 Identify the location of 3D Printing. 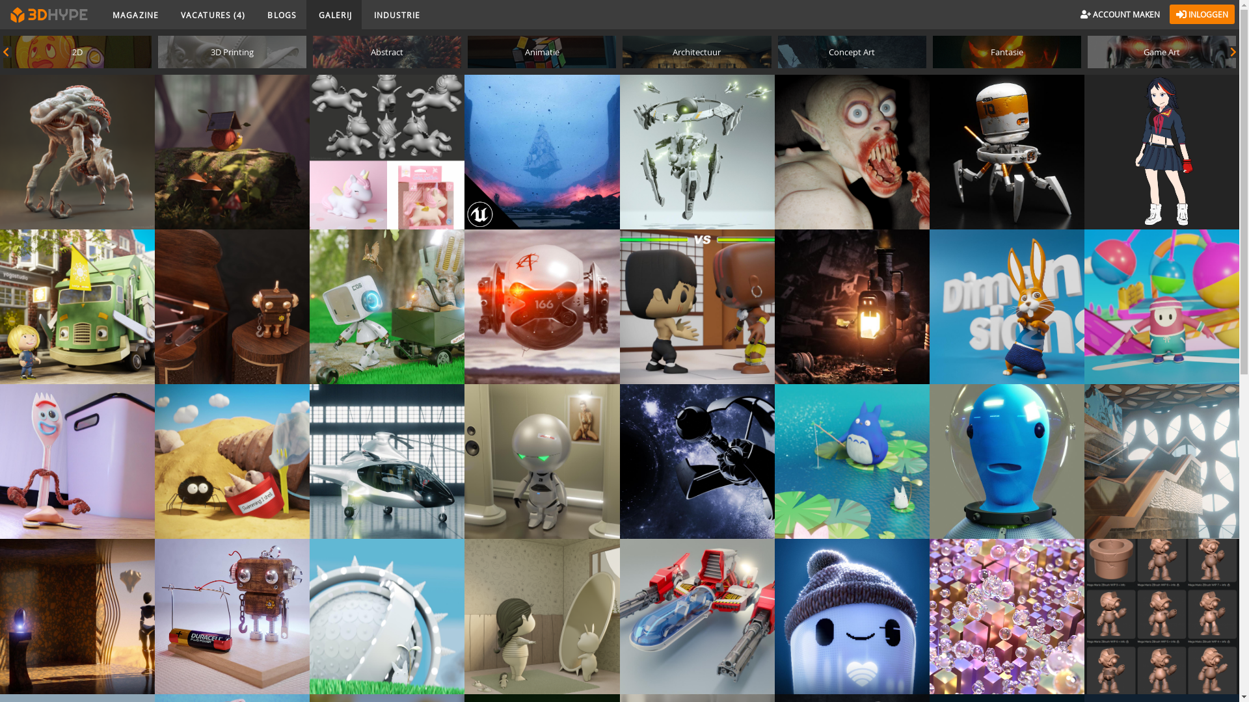
(232, 52).